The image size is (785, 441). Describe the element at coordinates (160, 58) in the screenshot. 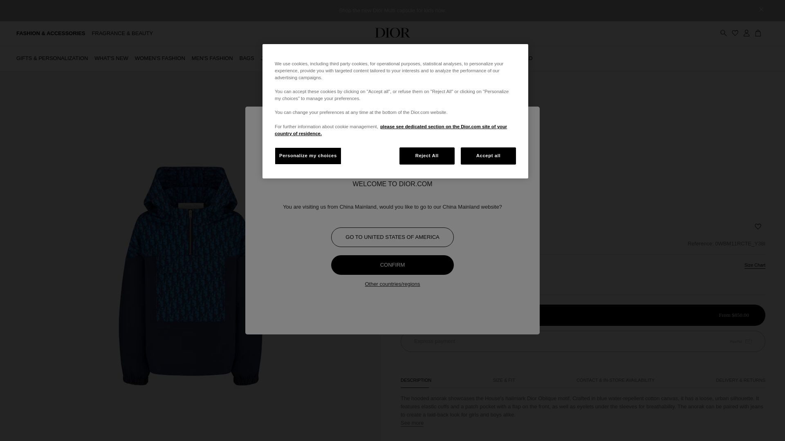

I see `WOMEN'S FASHION` at that location.